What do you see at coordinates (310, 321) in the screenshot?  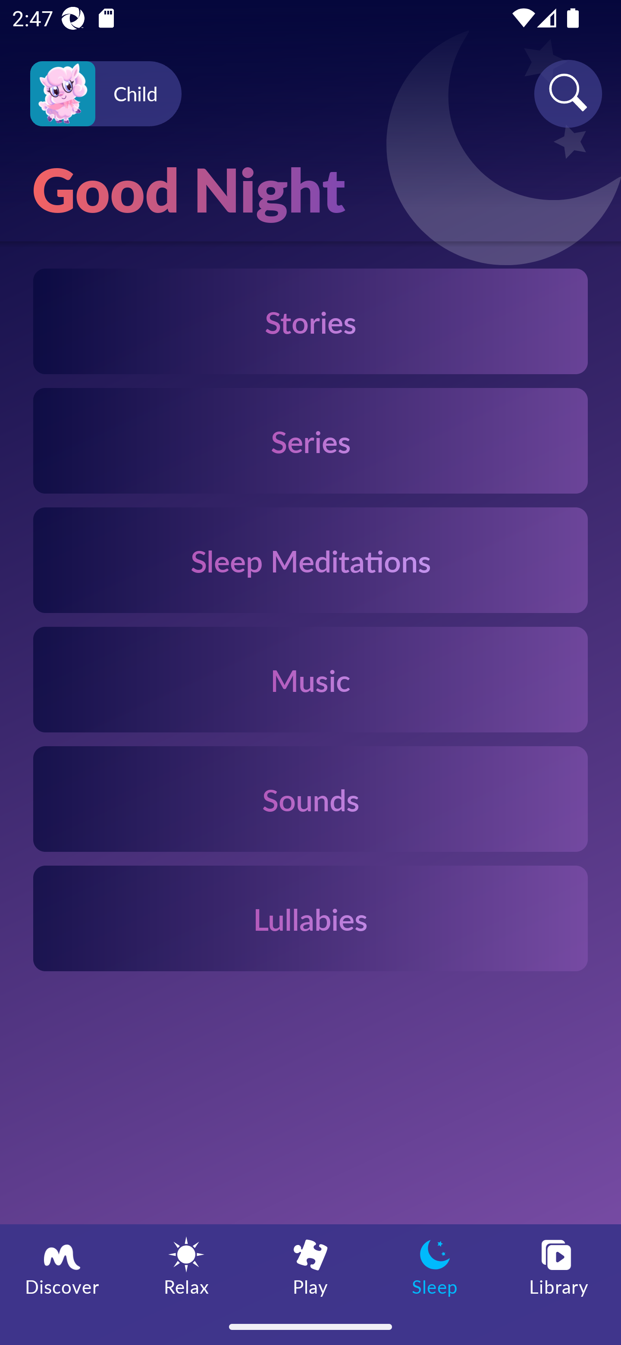 I see `Stories` at bounding box center [310, 321].